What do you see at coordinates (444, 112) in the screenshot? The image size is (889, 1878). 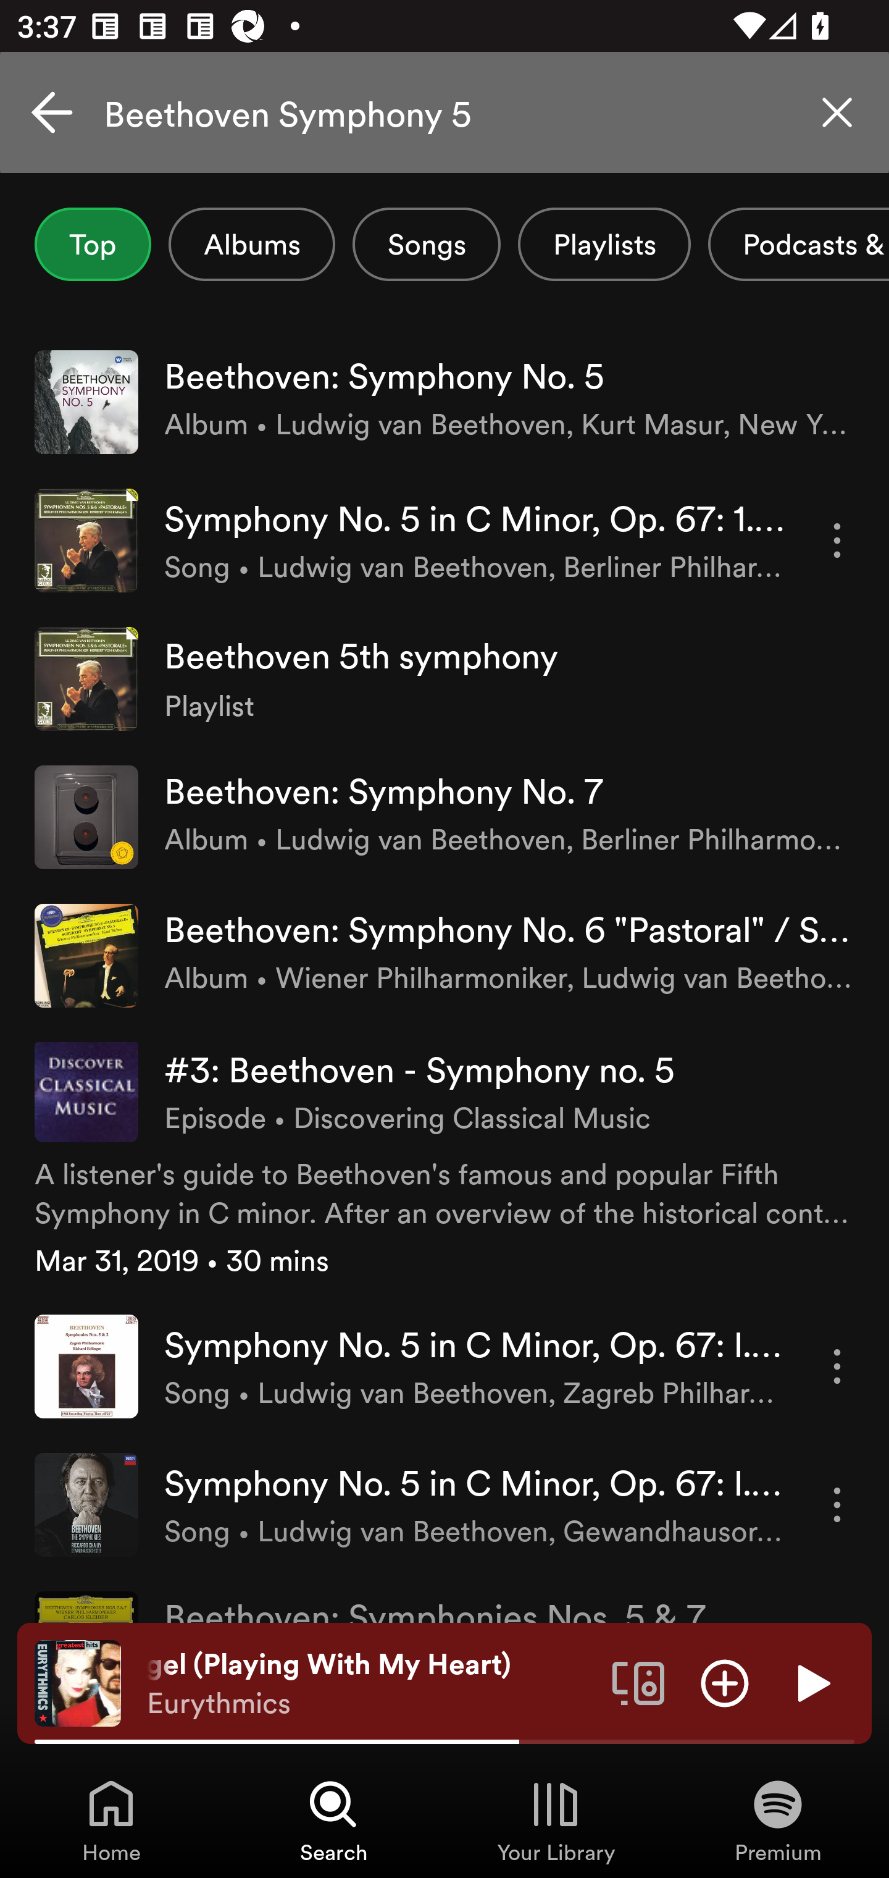 I see `Beethoven Symphony 5` at bounding box center [444, 112].